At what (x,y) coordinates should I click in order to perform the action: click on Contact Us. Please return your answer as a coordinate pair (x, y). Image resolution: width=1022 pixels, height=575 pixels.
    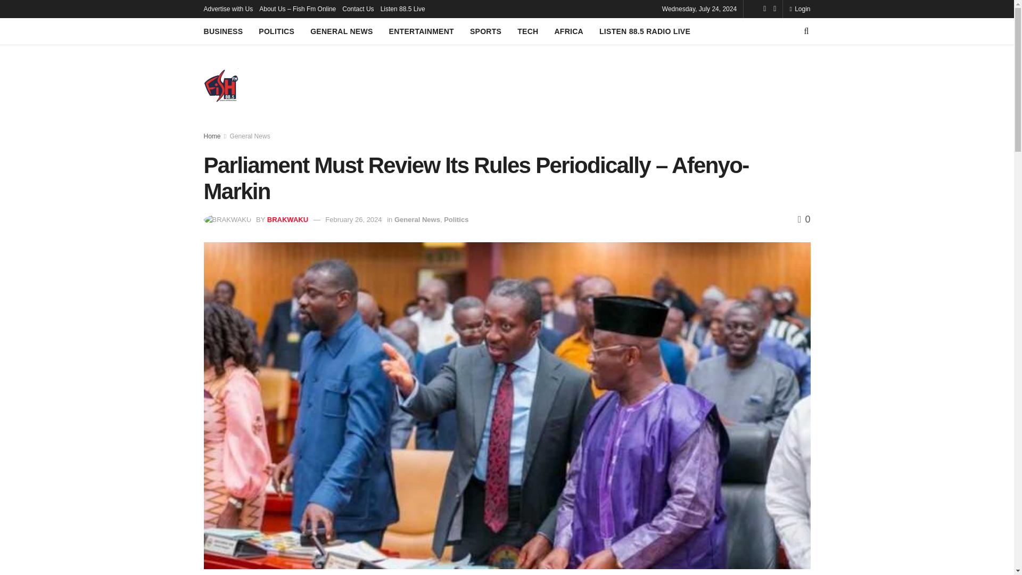
    Looking at the image, I should click on (358, 9).